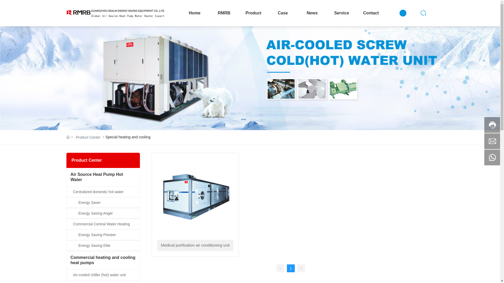  Describe the element at coordinates (253, 13) in the screenshot. I see `Product` at that location.